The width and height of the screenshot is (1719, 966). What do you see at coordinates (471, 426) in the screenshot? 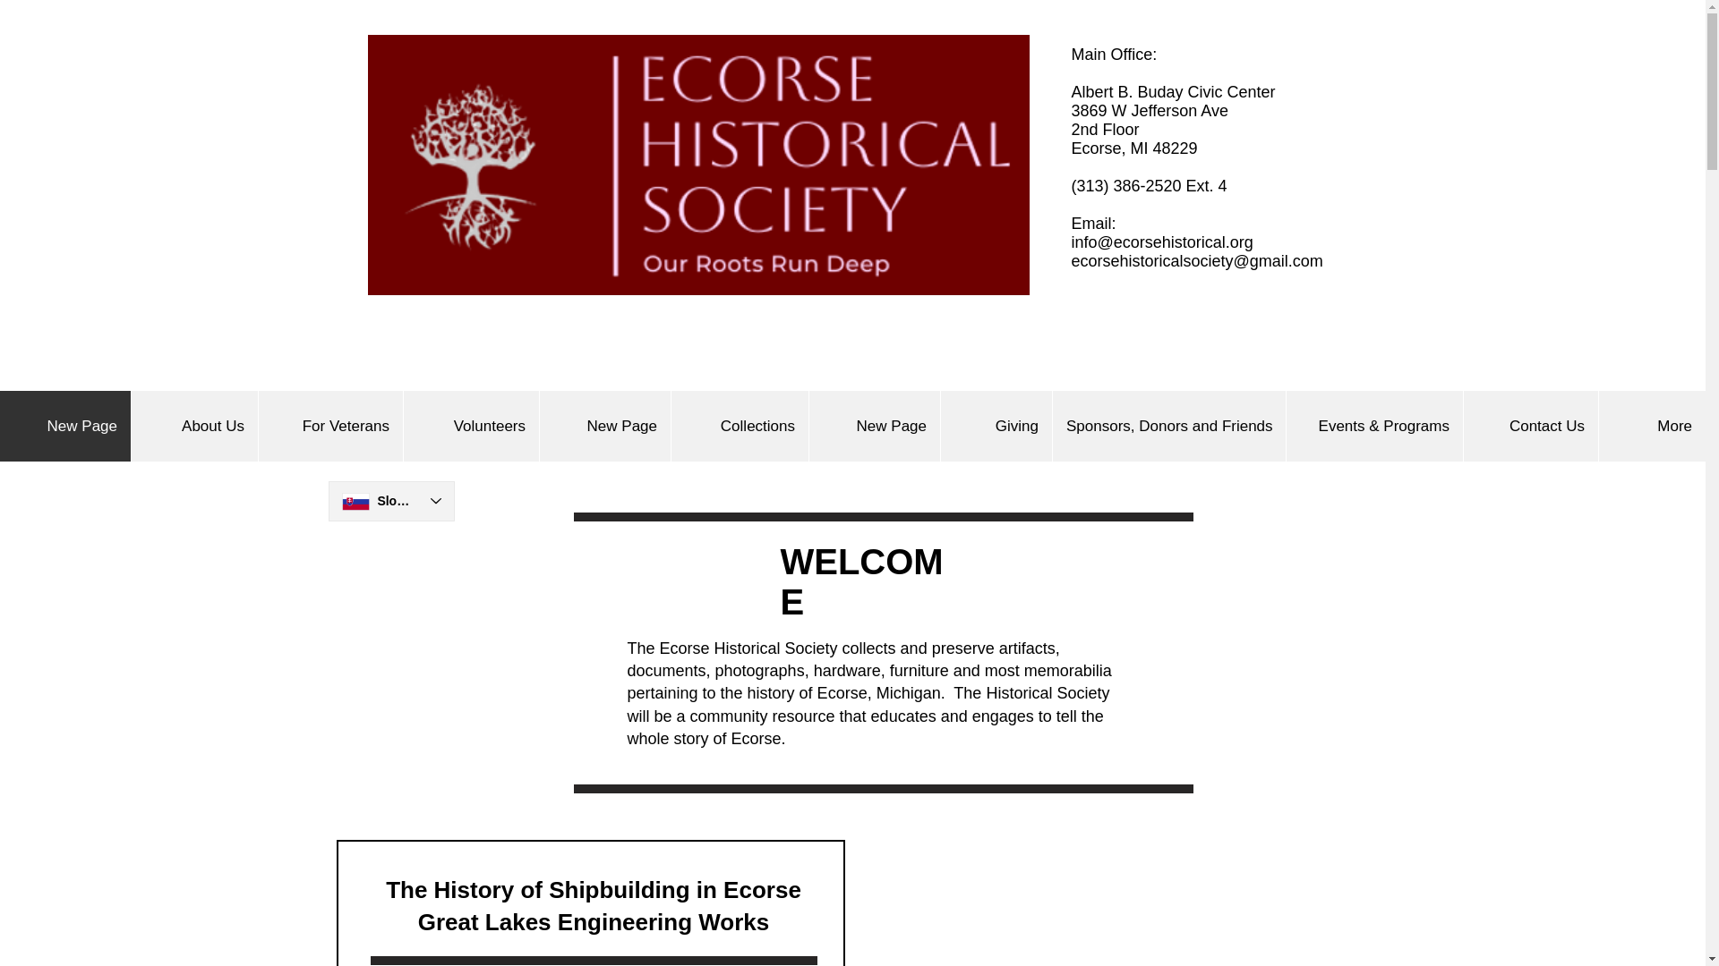
I see `Volunteers` at bounding box center [471, 426].